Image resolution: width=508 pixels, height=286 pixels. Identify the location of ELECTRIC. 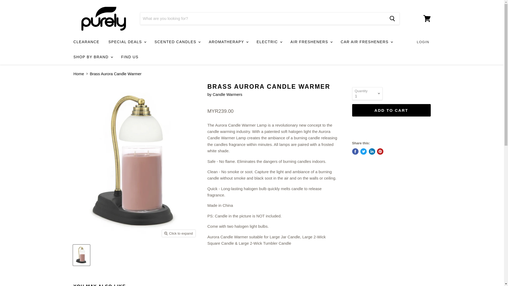
(269, 42).